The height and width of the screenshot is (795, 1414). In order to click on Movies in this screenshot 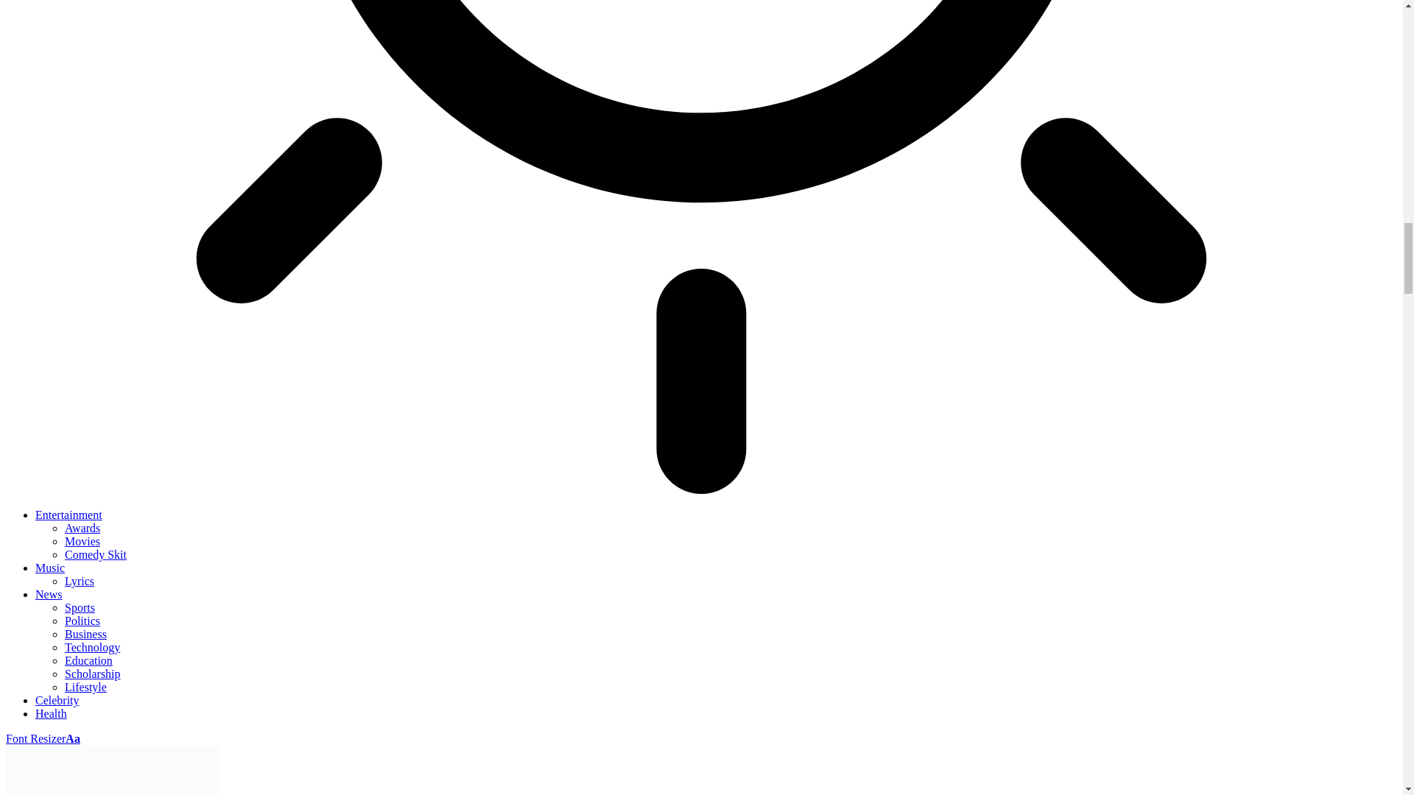, I will do `click(82, 541)`.